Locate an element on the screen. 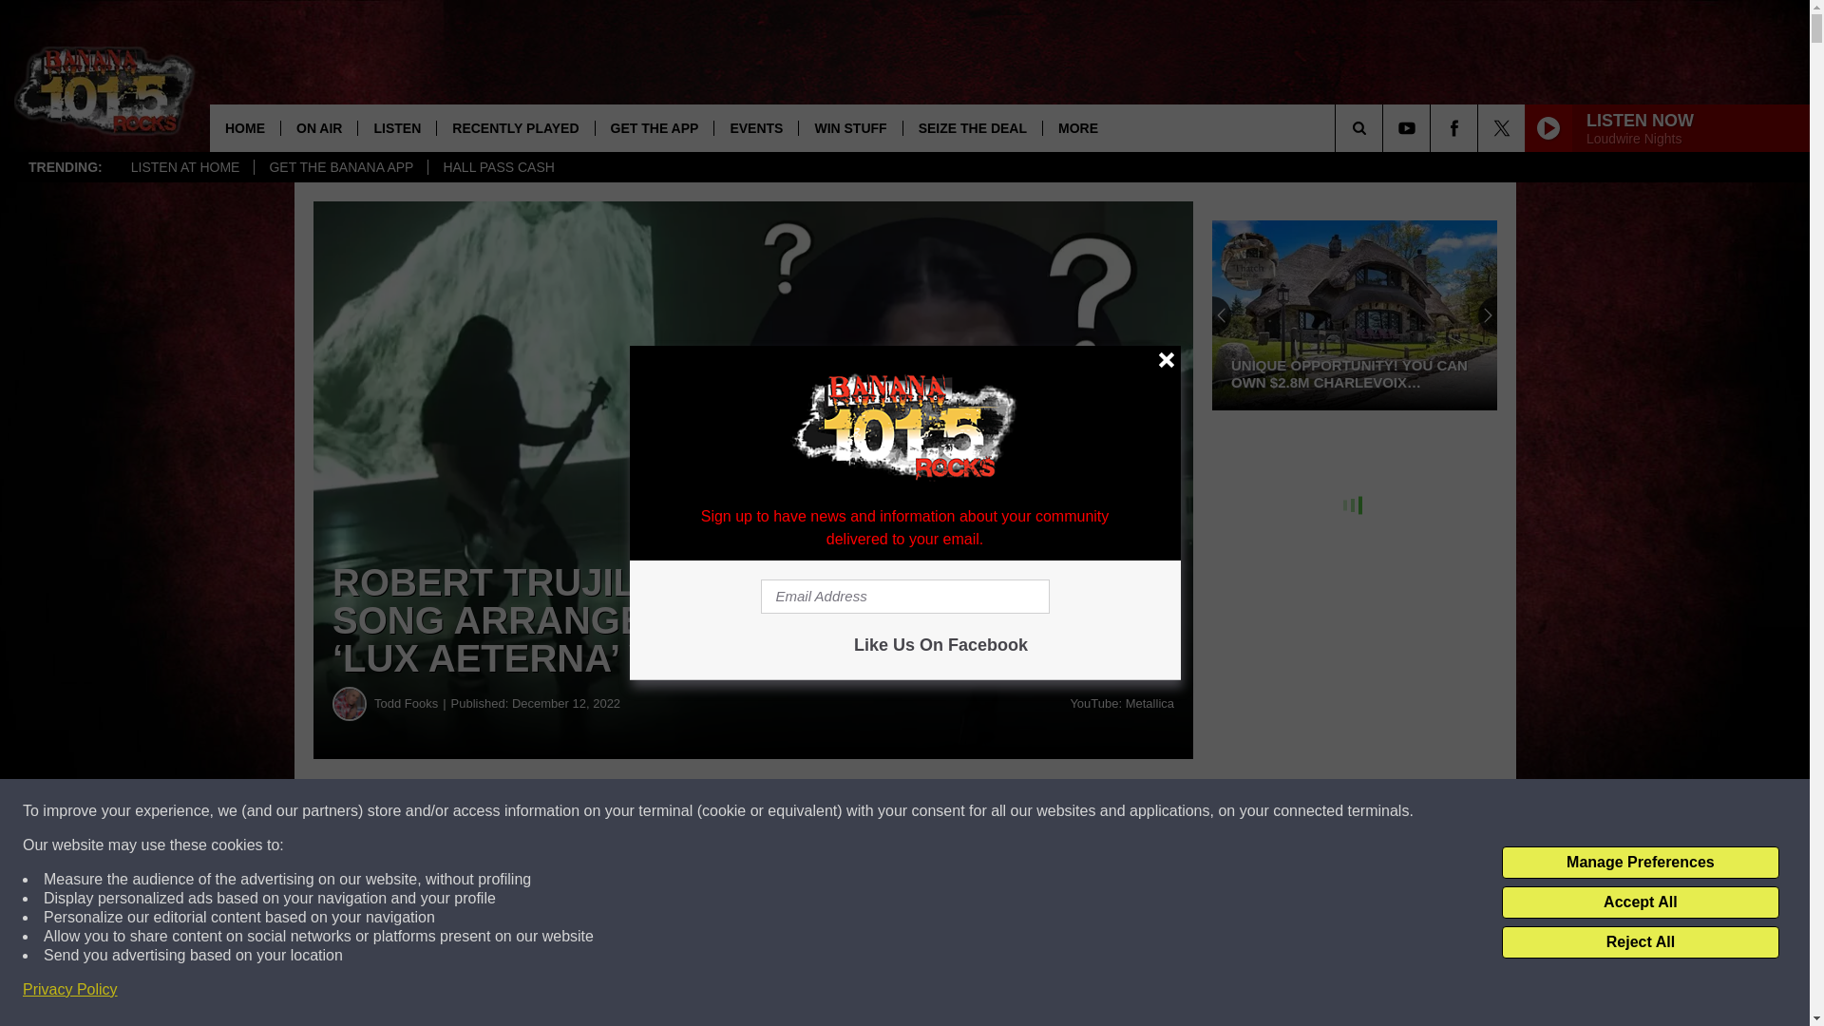  LISTEN AT HOME is located at coordinates (185, 167).